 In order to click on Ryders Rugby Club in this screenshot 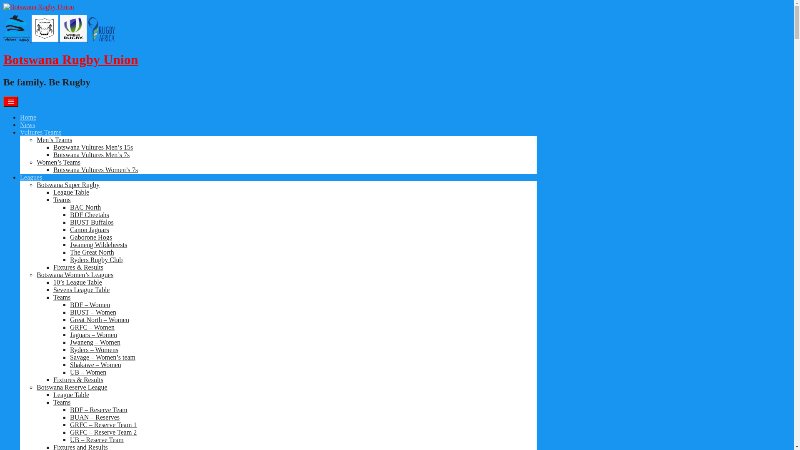, I will do `click(96, 260)`.